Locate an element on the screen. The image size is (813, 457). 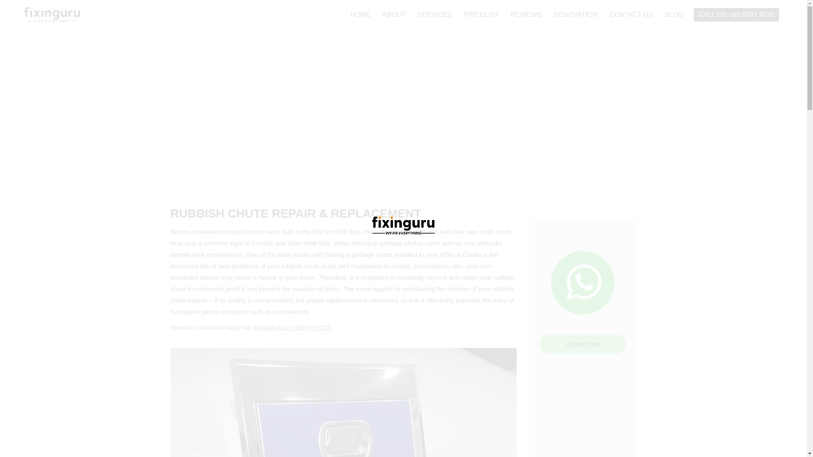
BLOG is located at coordinates (674, 14).